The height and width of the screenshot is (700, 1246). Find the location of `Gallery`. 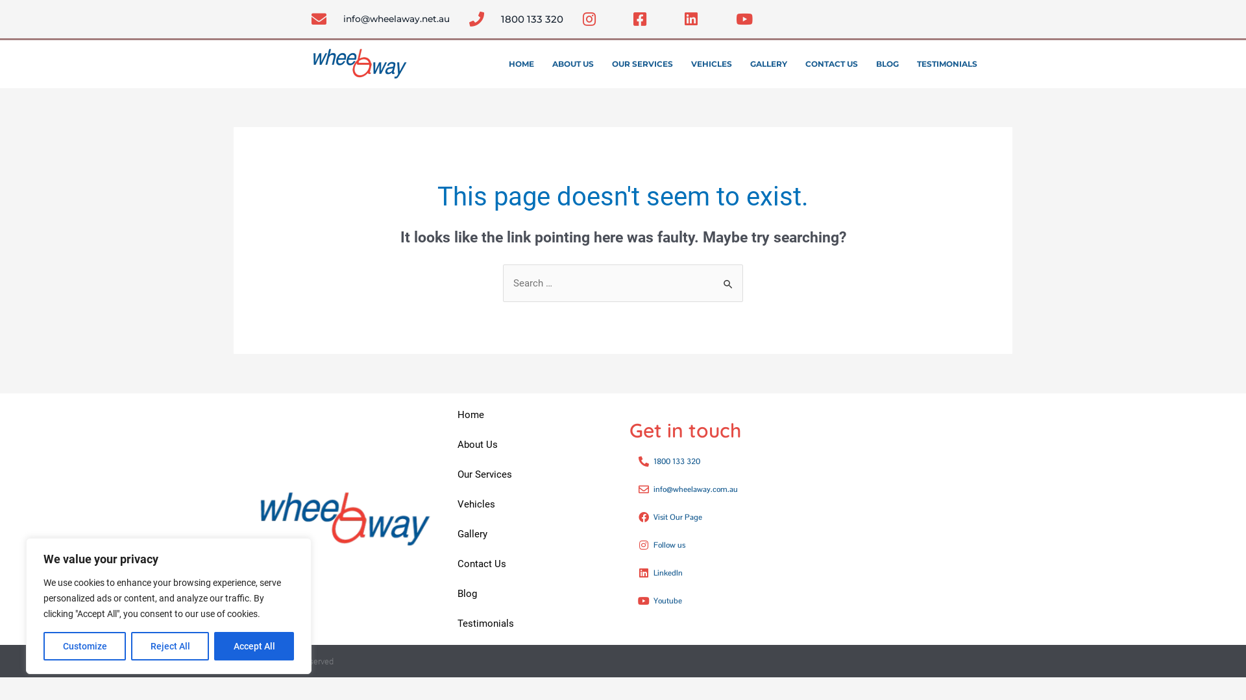

Gallery is located at coordinates (531, 534).